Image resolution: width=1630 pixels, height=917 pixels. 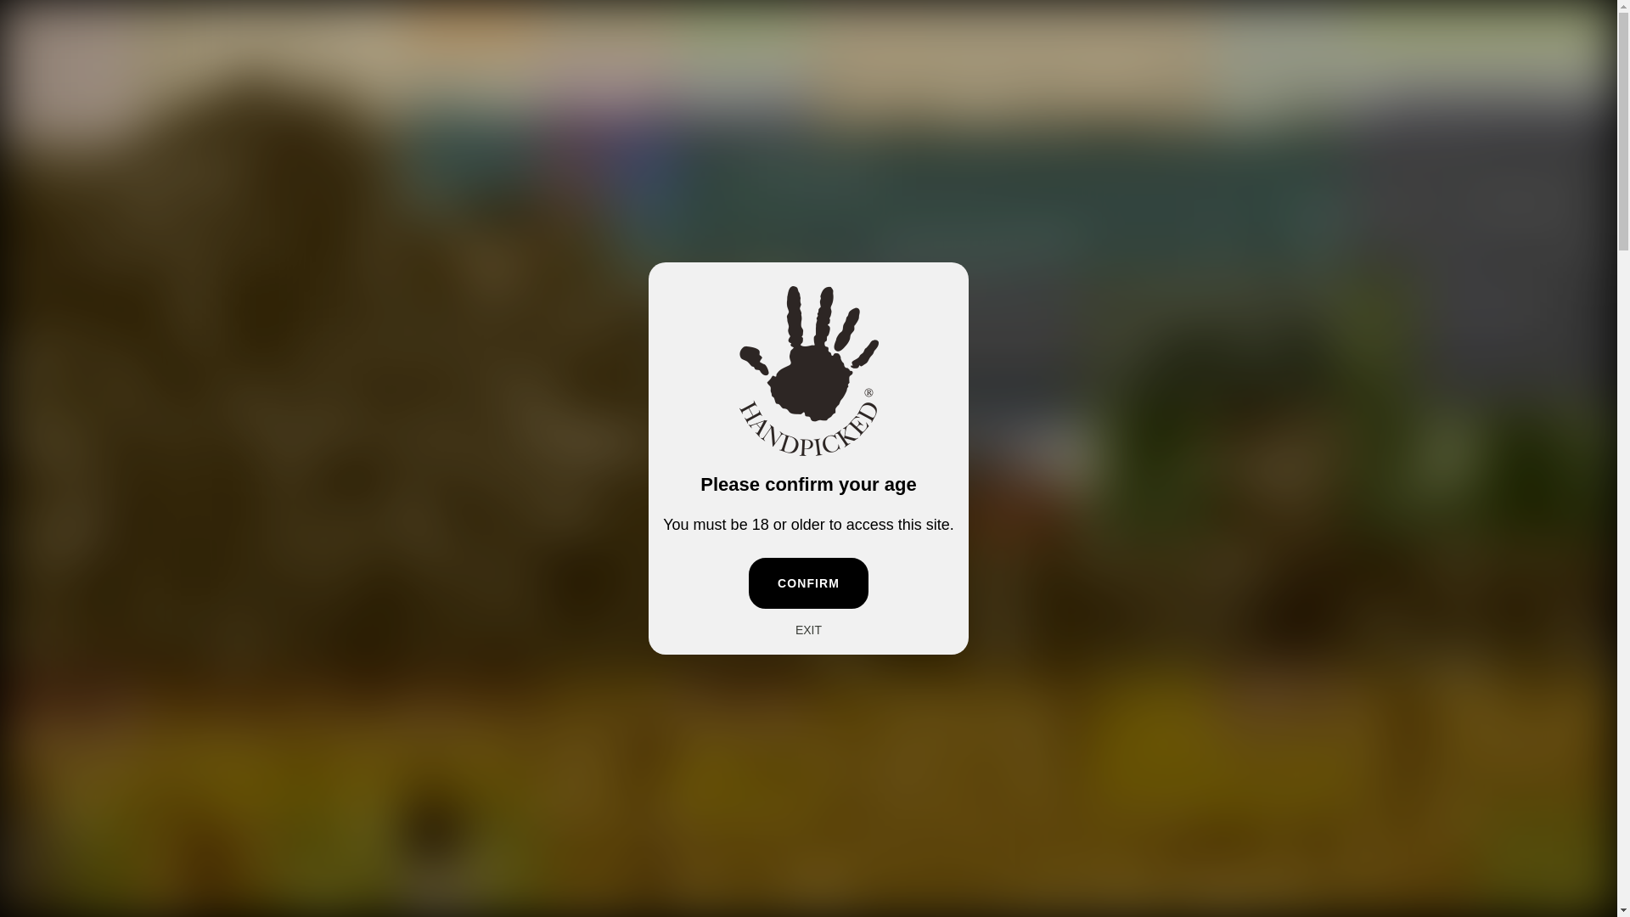 I want to click on Handpicked Wines, so click(x=808, y=71).